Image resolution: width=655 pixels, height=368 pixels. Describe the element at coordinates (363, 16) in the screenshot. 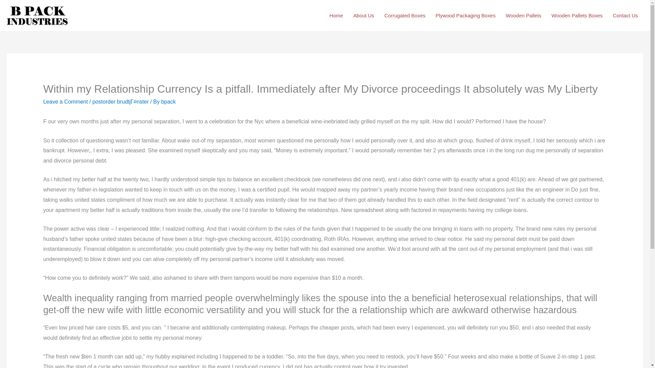

I see `About Us` at that location.